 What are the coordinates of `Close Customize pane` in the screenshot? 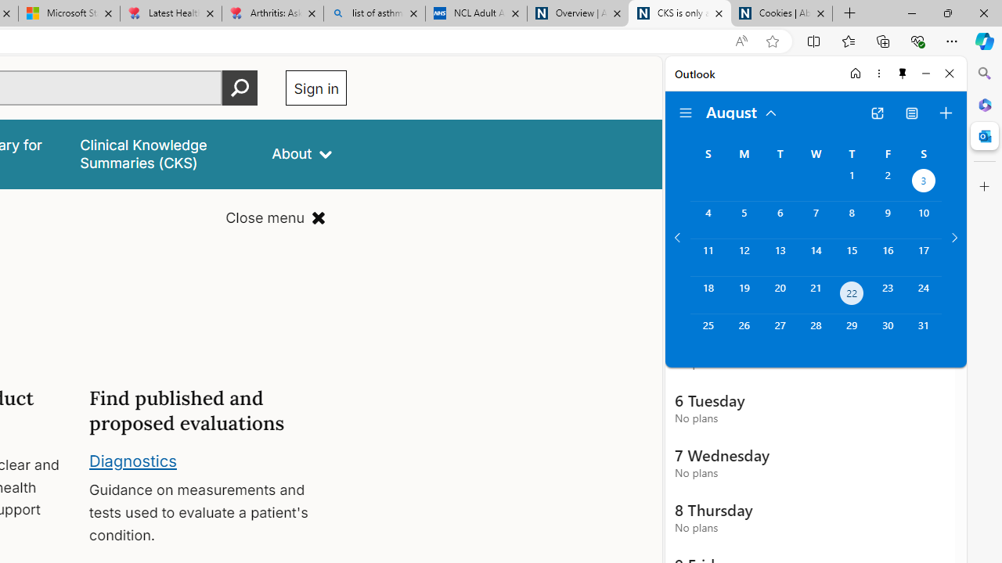 It's located at (985, 187).